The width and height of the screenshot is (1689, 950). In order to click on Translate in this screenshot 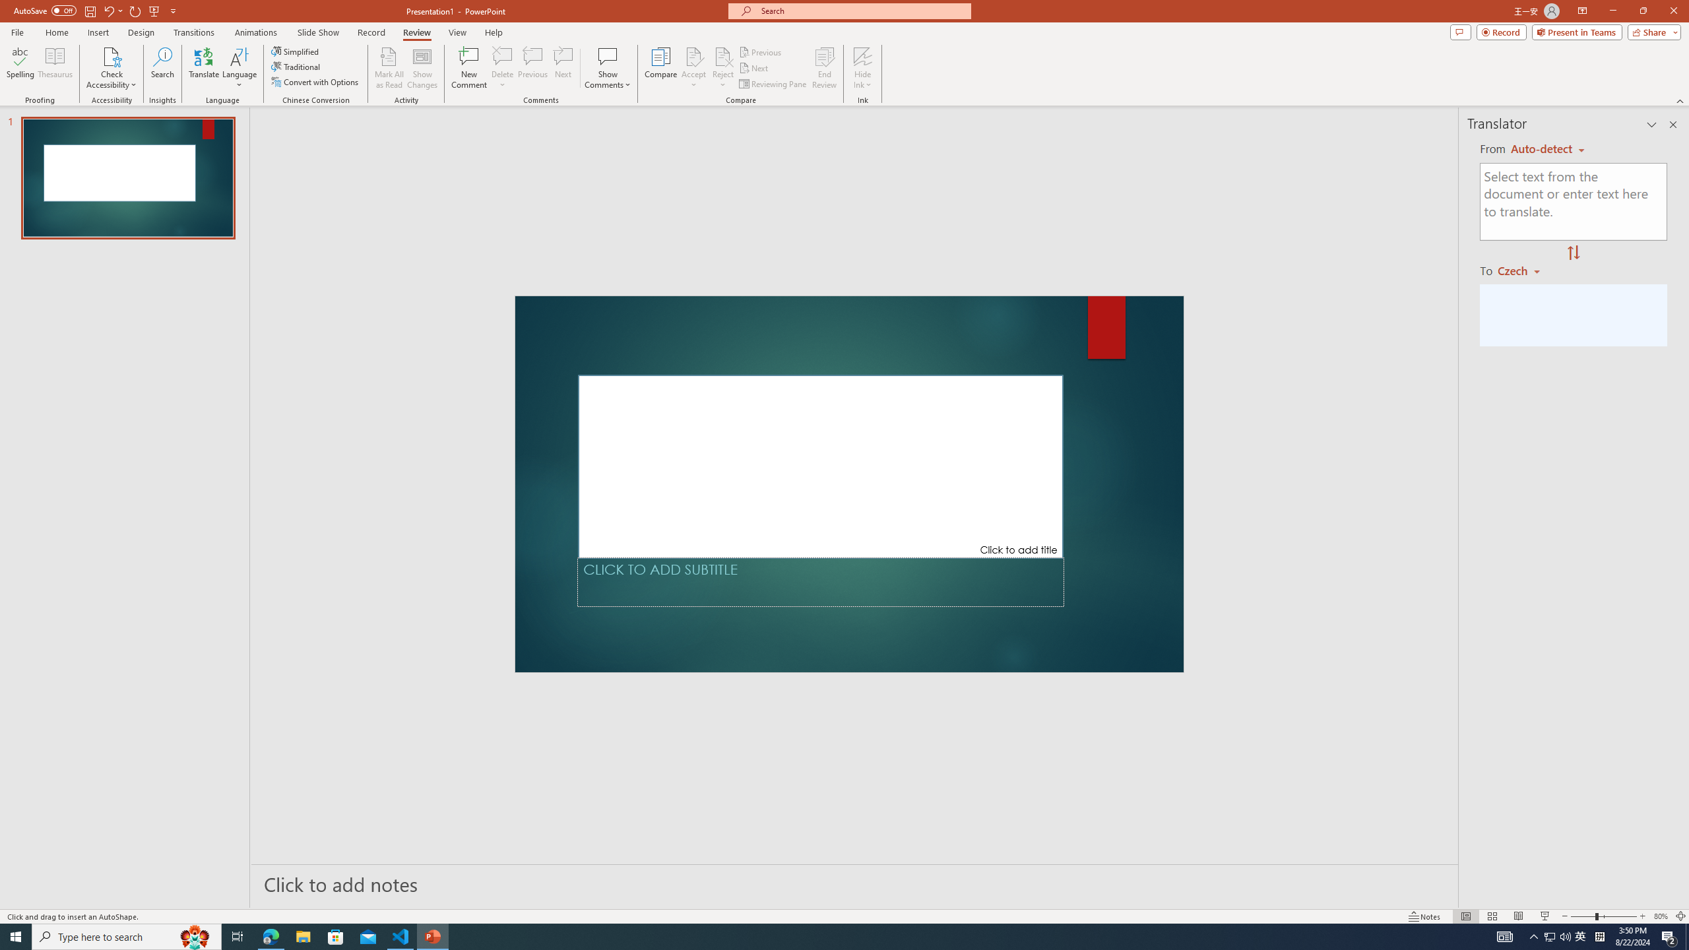, I will do `click(205, 68)`.